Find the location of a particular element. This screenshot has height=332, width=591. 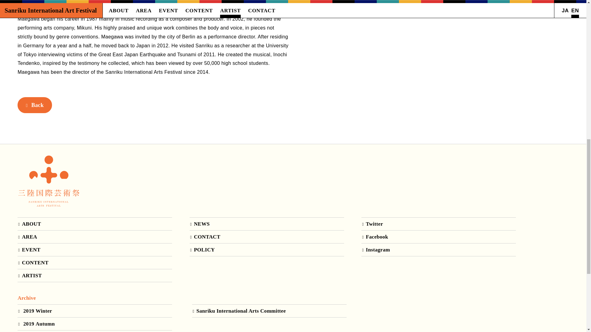

2019 Autumn is located at coordinates (95, 323).